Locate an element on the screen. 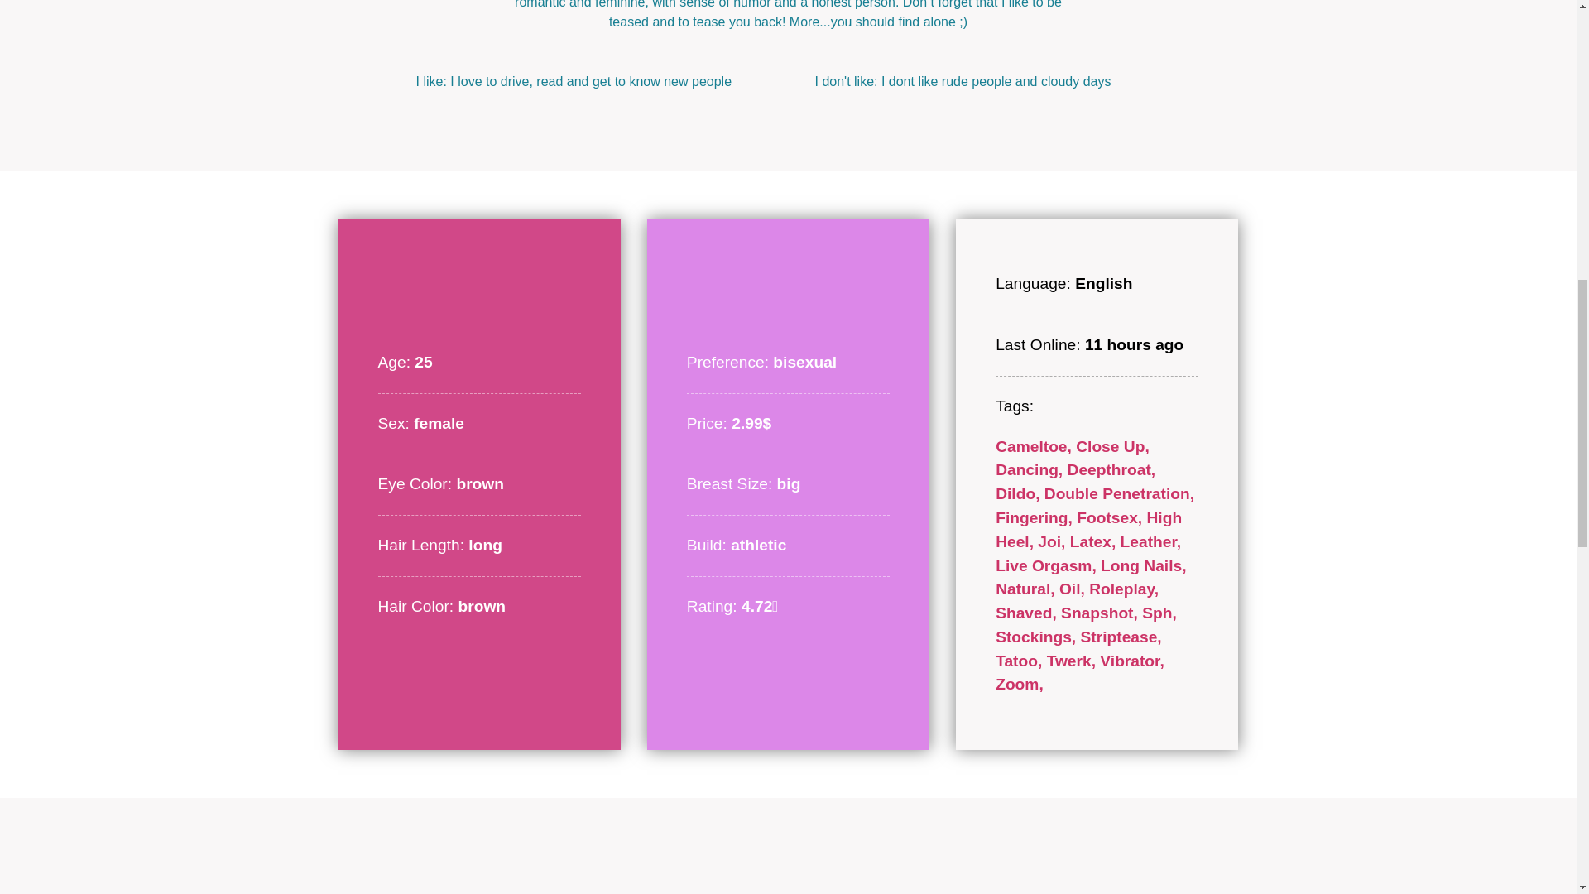  Cameltoe is located at coordinates (1035, 446).